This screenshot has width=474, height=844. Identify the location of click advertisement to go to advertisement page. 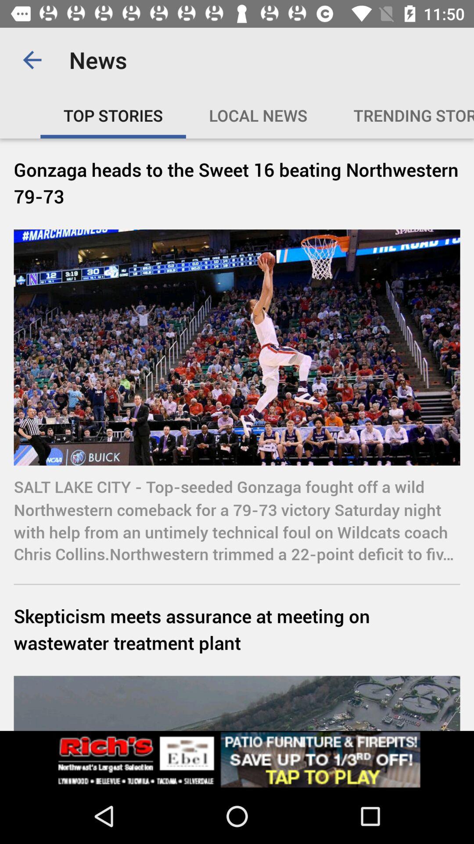
(237, 760).